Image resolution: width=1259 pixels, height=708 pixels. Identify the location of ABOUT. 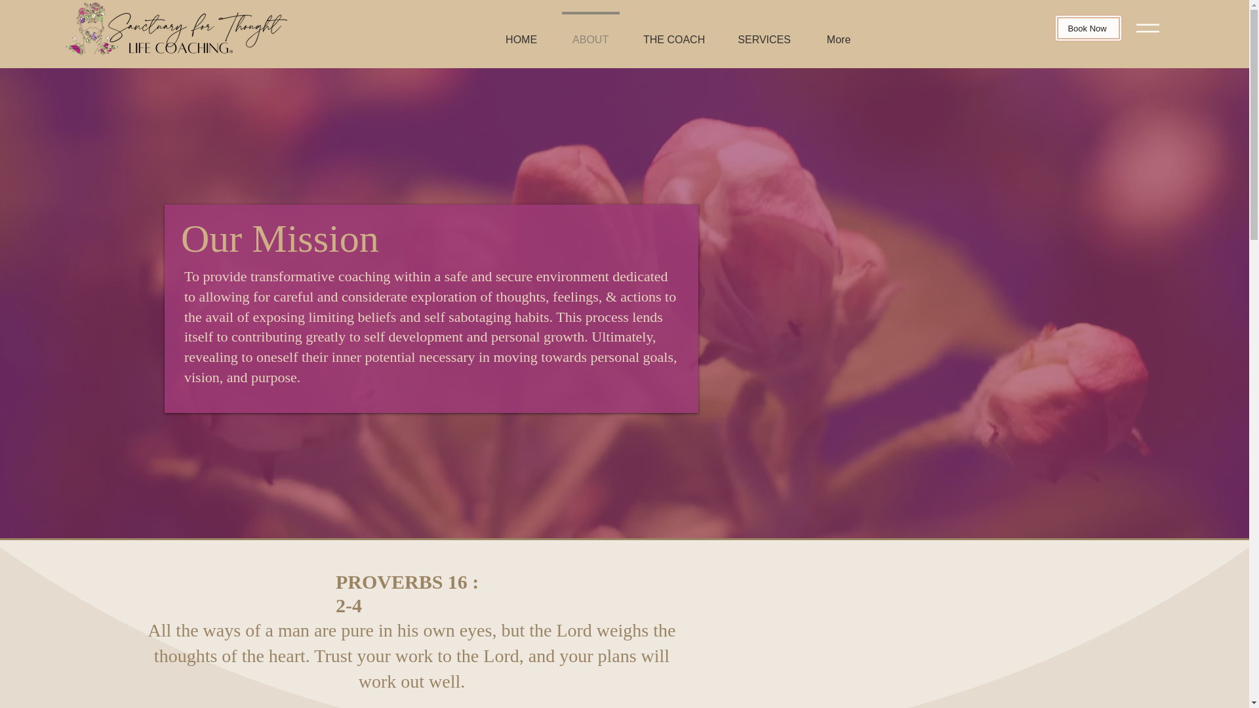
(590, 34).